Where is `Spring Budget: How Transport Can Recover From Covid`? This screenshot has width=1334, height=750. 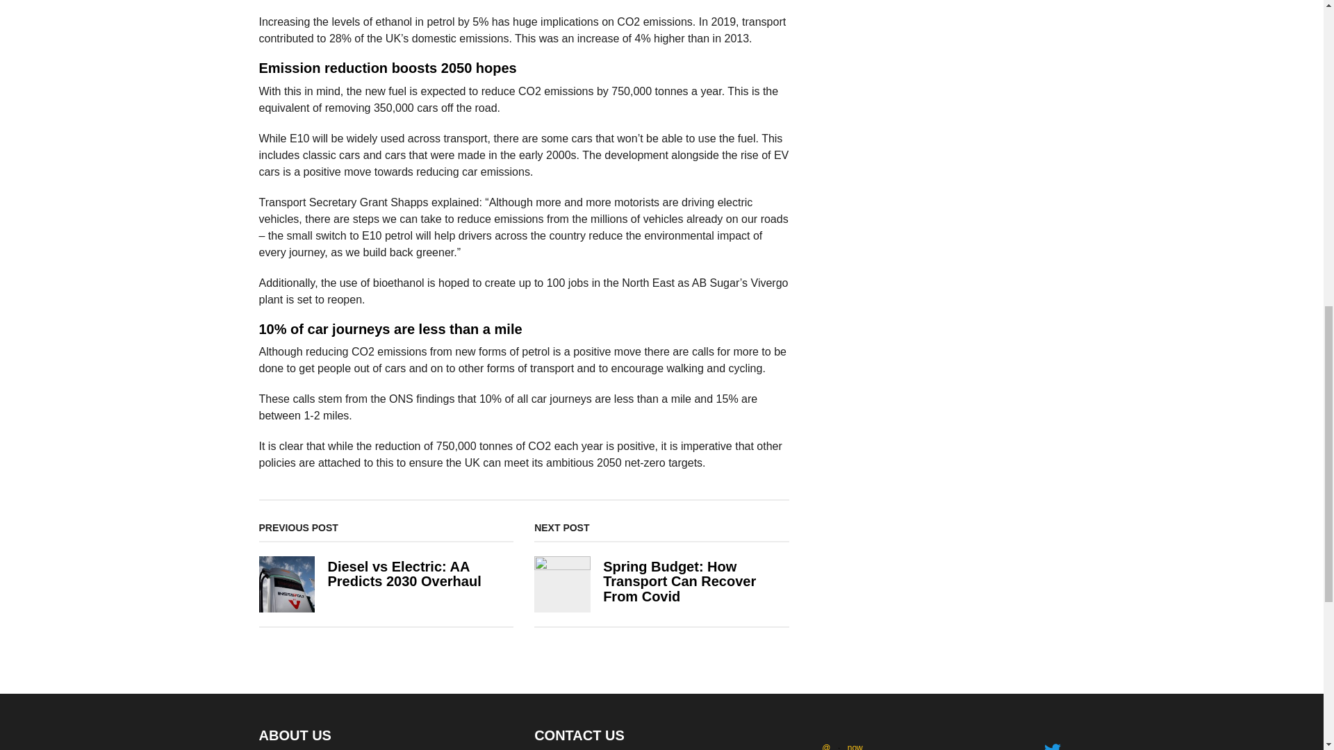
Spring Budget: How Transport Can Recover From Covid is located at coordinates (680, 581).